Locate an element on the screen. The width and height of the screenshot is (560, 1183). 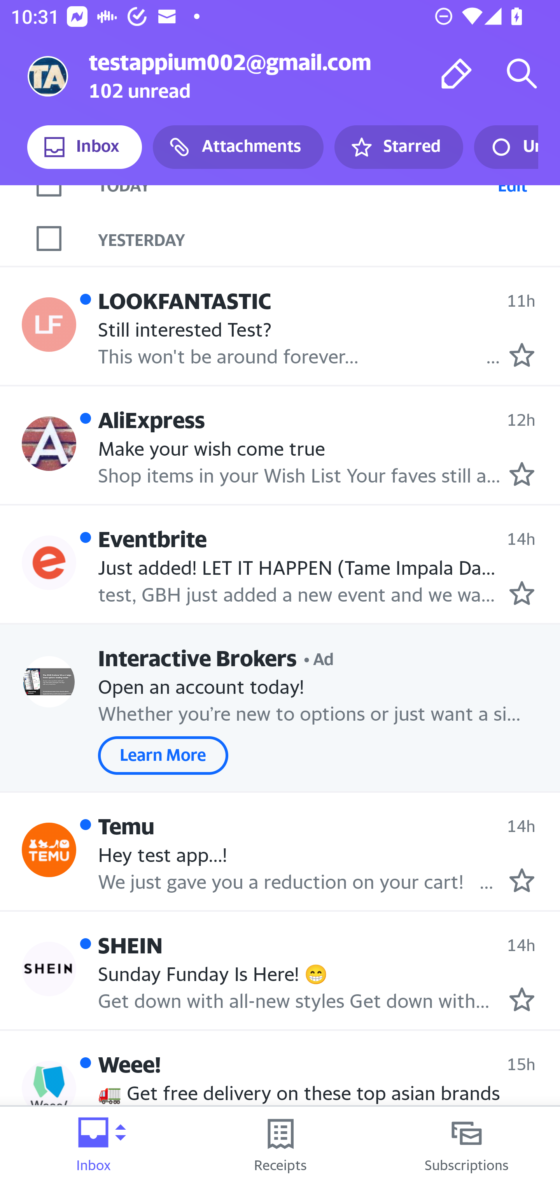
Receipts is located at coordinates (280, 1145).